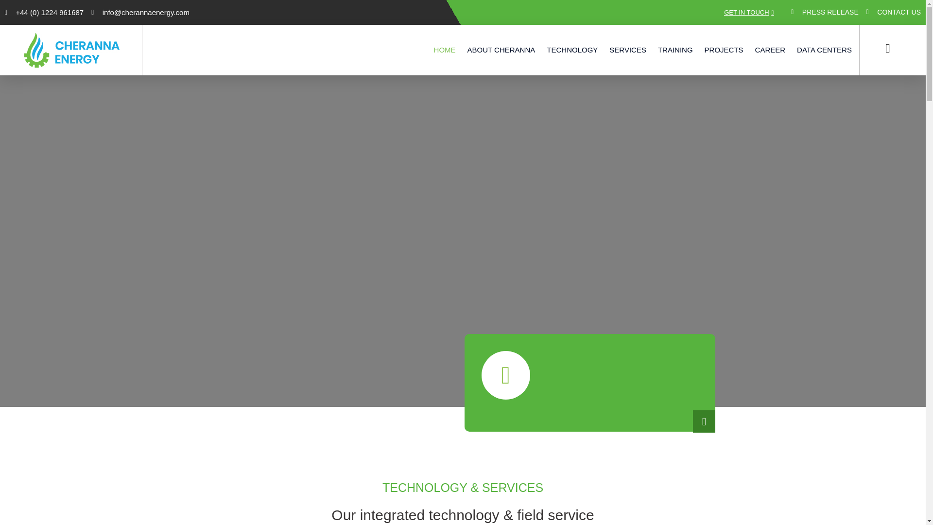  I want to click on SERVICES, so click(628, 50).